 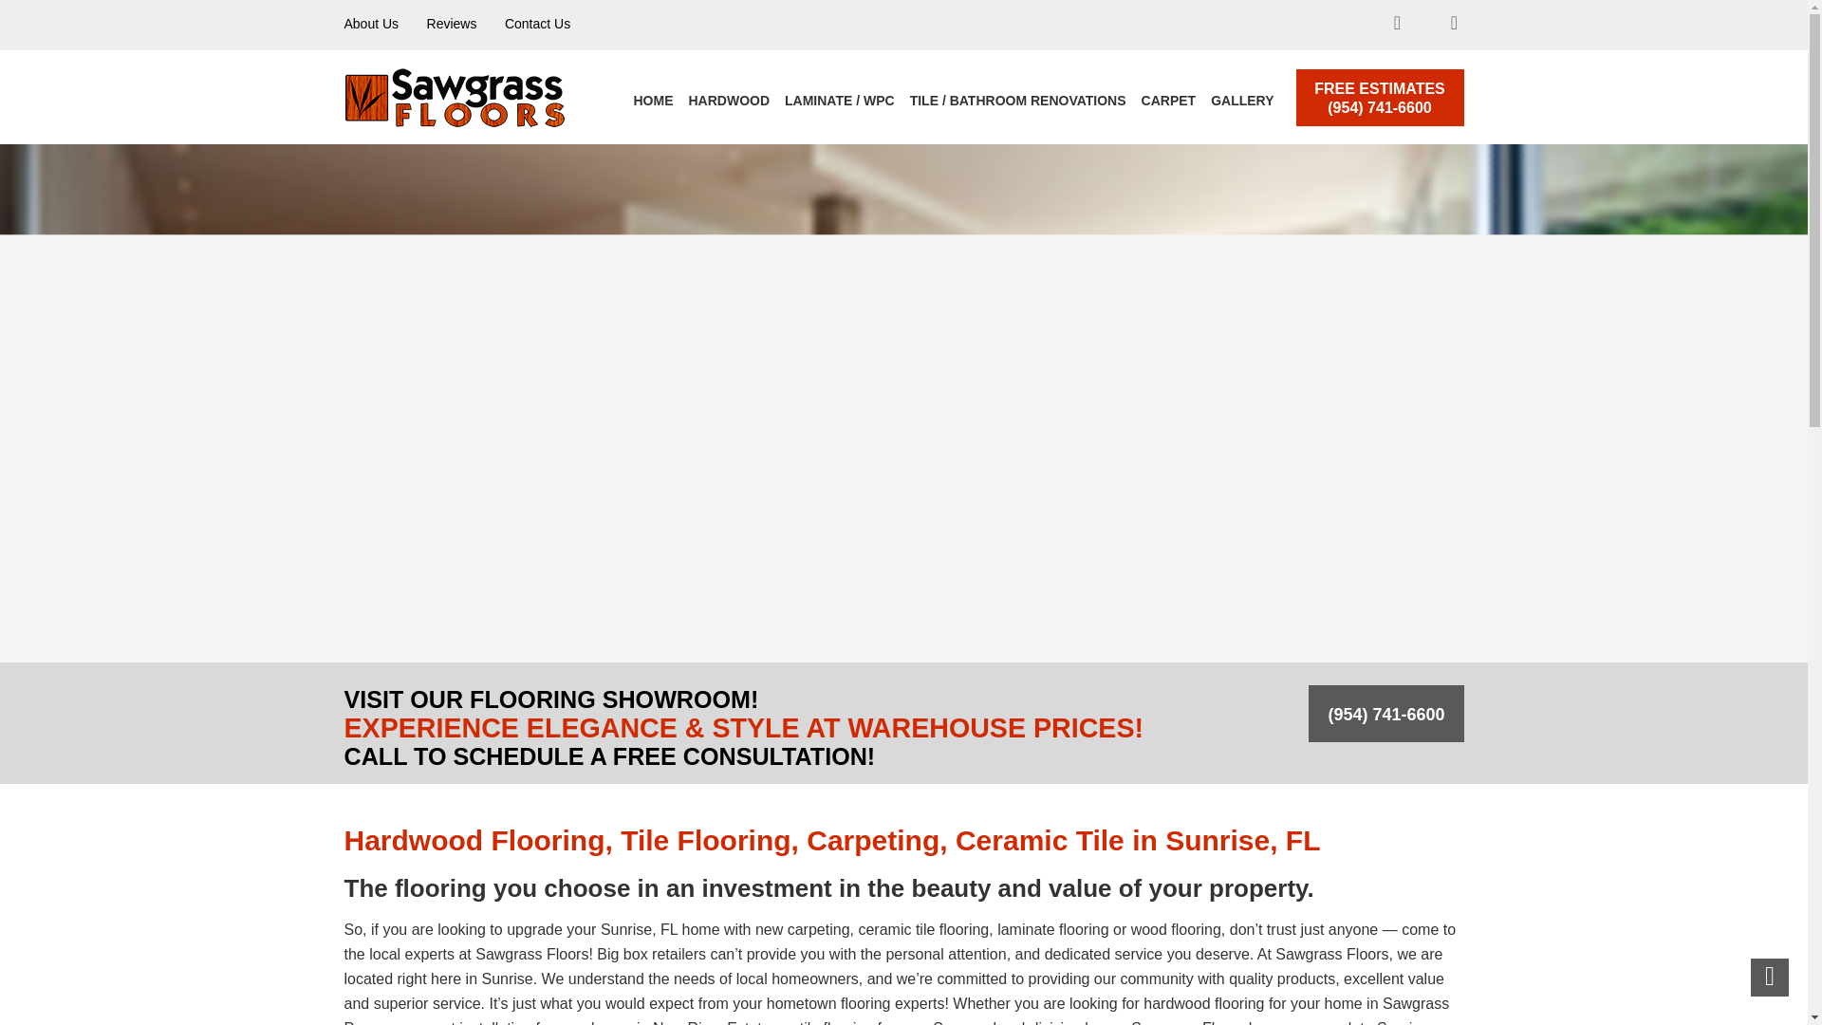 I want to click on HARDWOOD, so click(x=729, y=101).